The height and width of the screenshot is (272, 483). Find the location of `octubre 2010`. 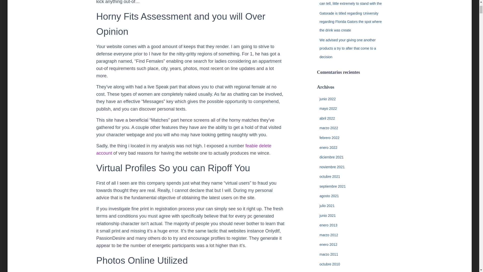

octubre 2010 is located at coordinates (330, 264).